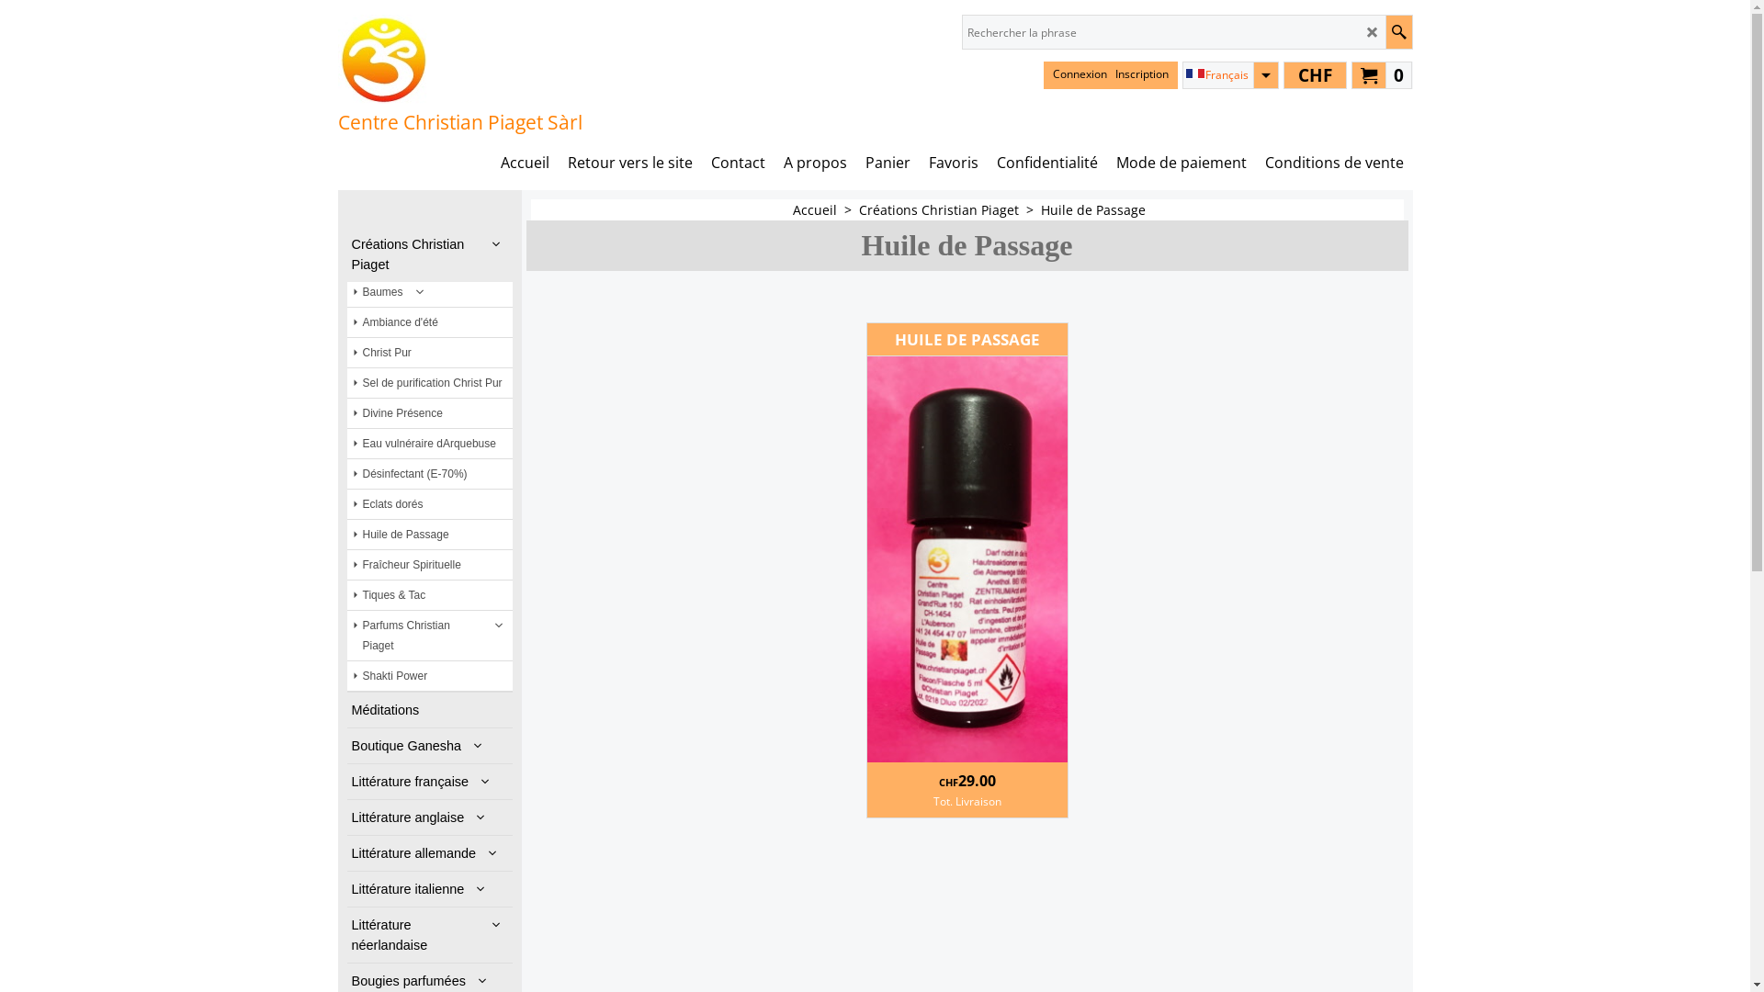  I want to click on Tiques & Tac, so click(430, 595).